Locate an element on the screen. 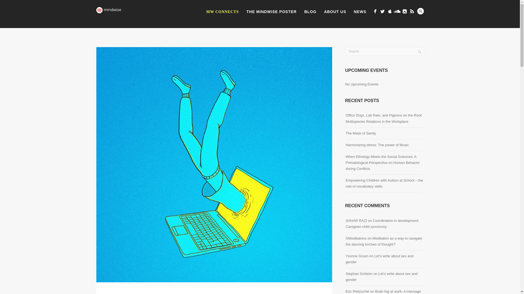  BLOG is located at coordinates (310, 12).